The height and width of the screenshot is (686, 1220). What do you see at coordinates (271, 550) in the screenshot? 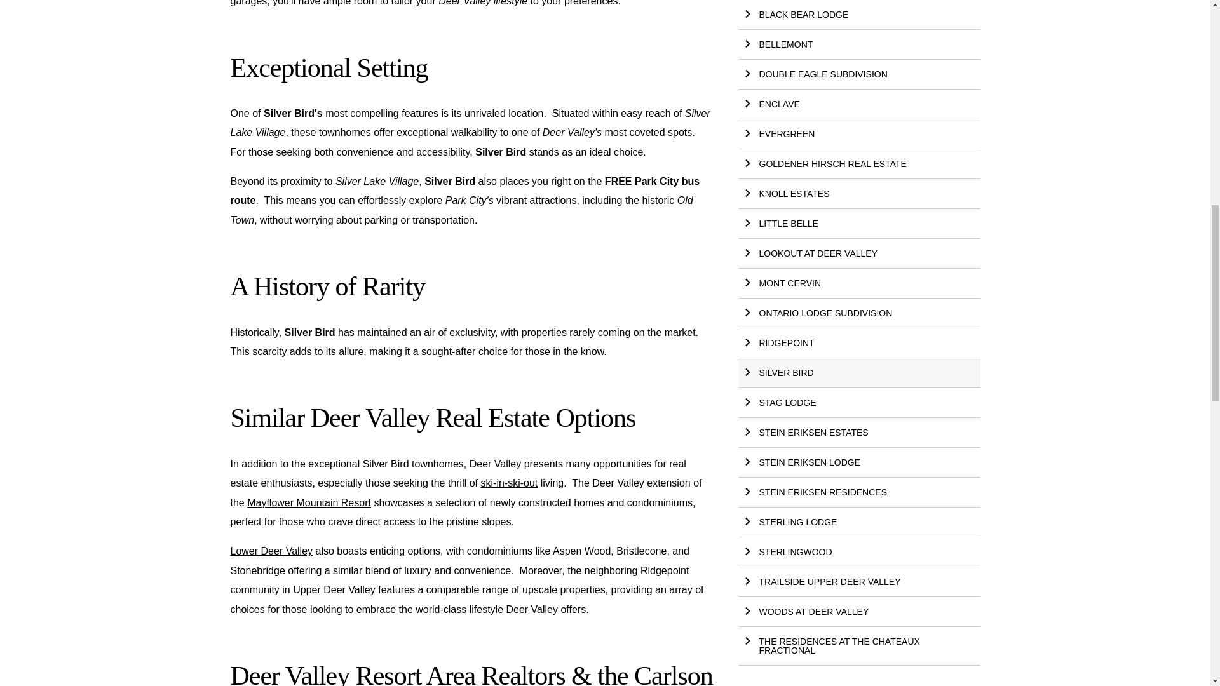
I see `Lower Deer Valley` at bounding box center [271, 550].